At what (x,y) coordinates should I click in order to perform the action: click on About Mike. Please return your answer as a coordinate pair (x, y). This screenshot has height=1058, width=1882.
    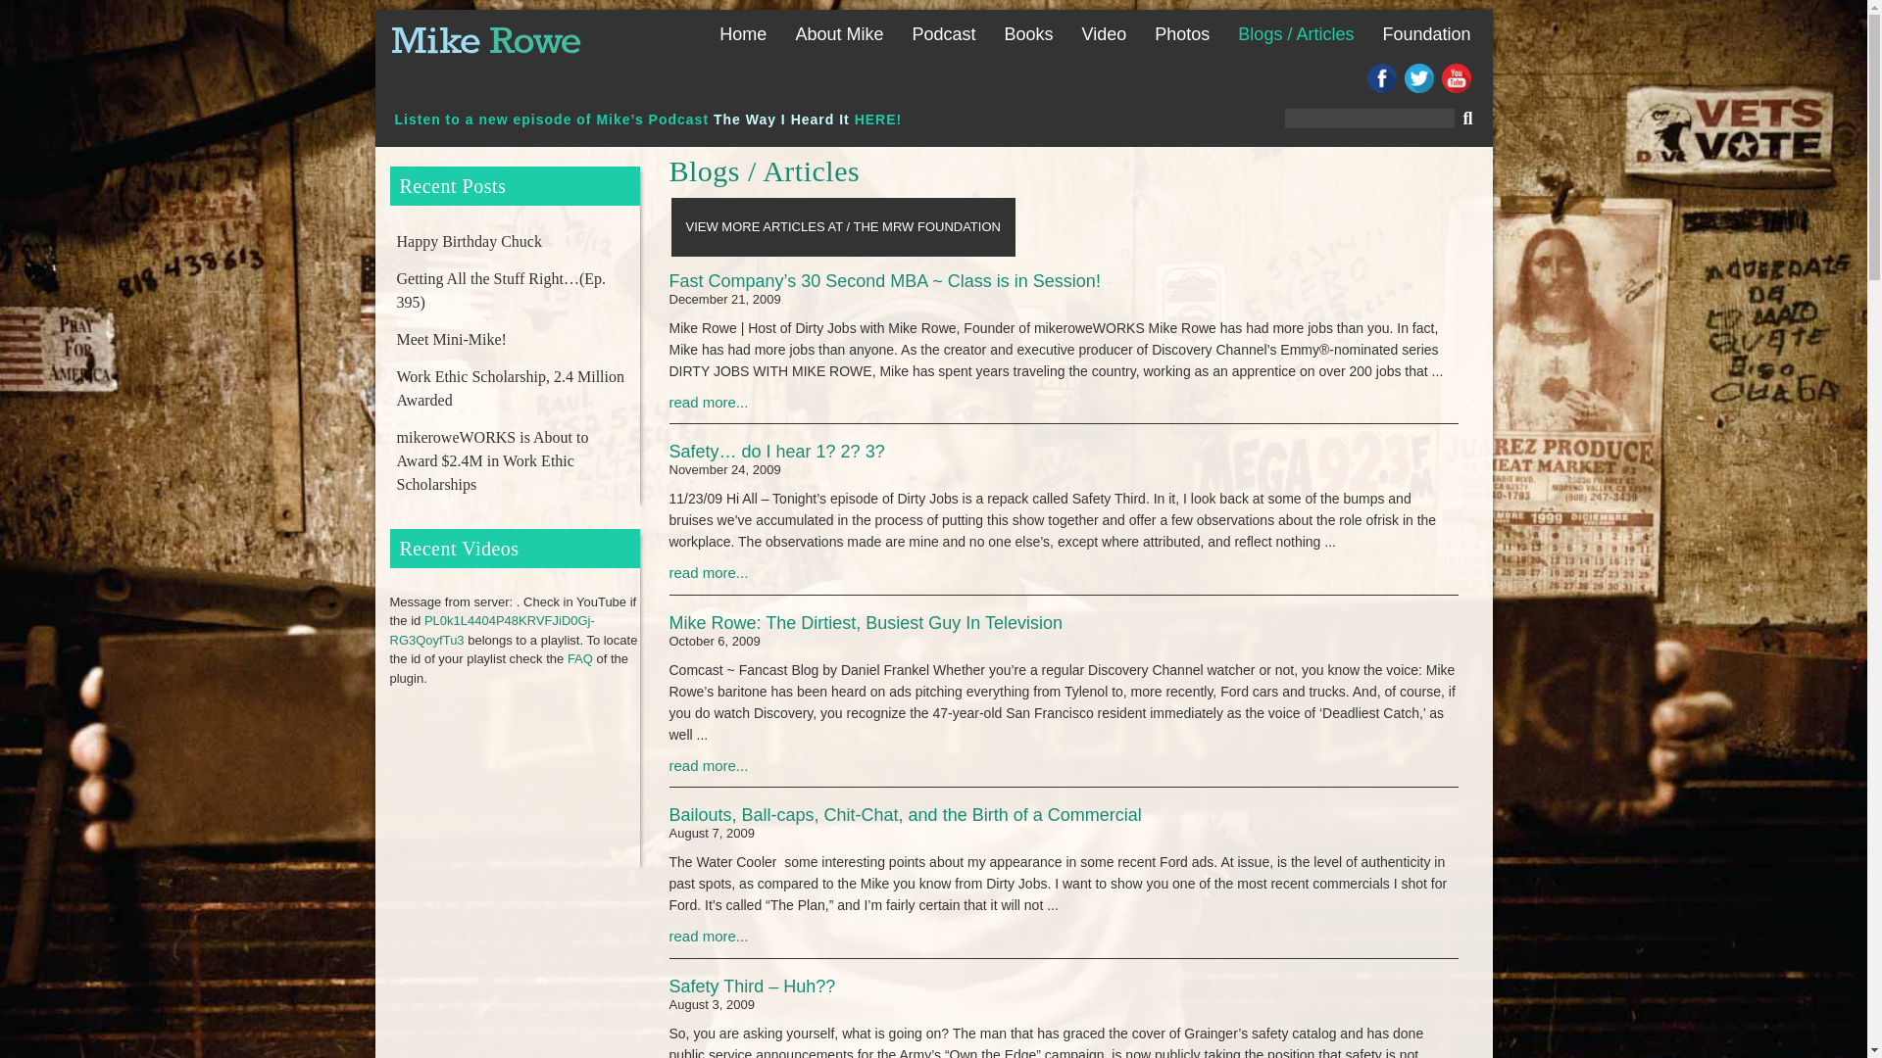
    Looking at the image, I should click on (839, 33).